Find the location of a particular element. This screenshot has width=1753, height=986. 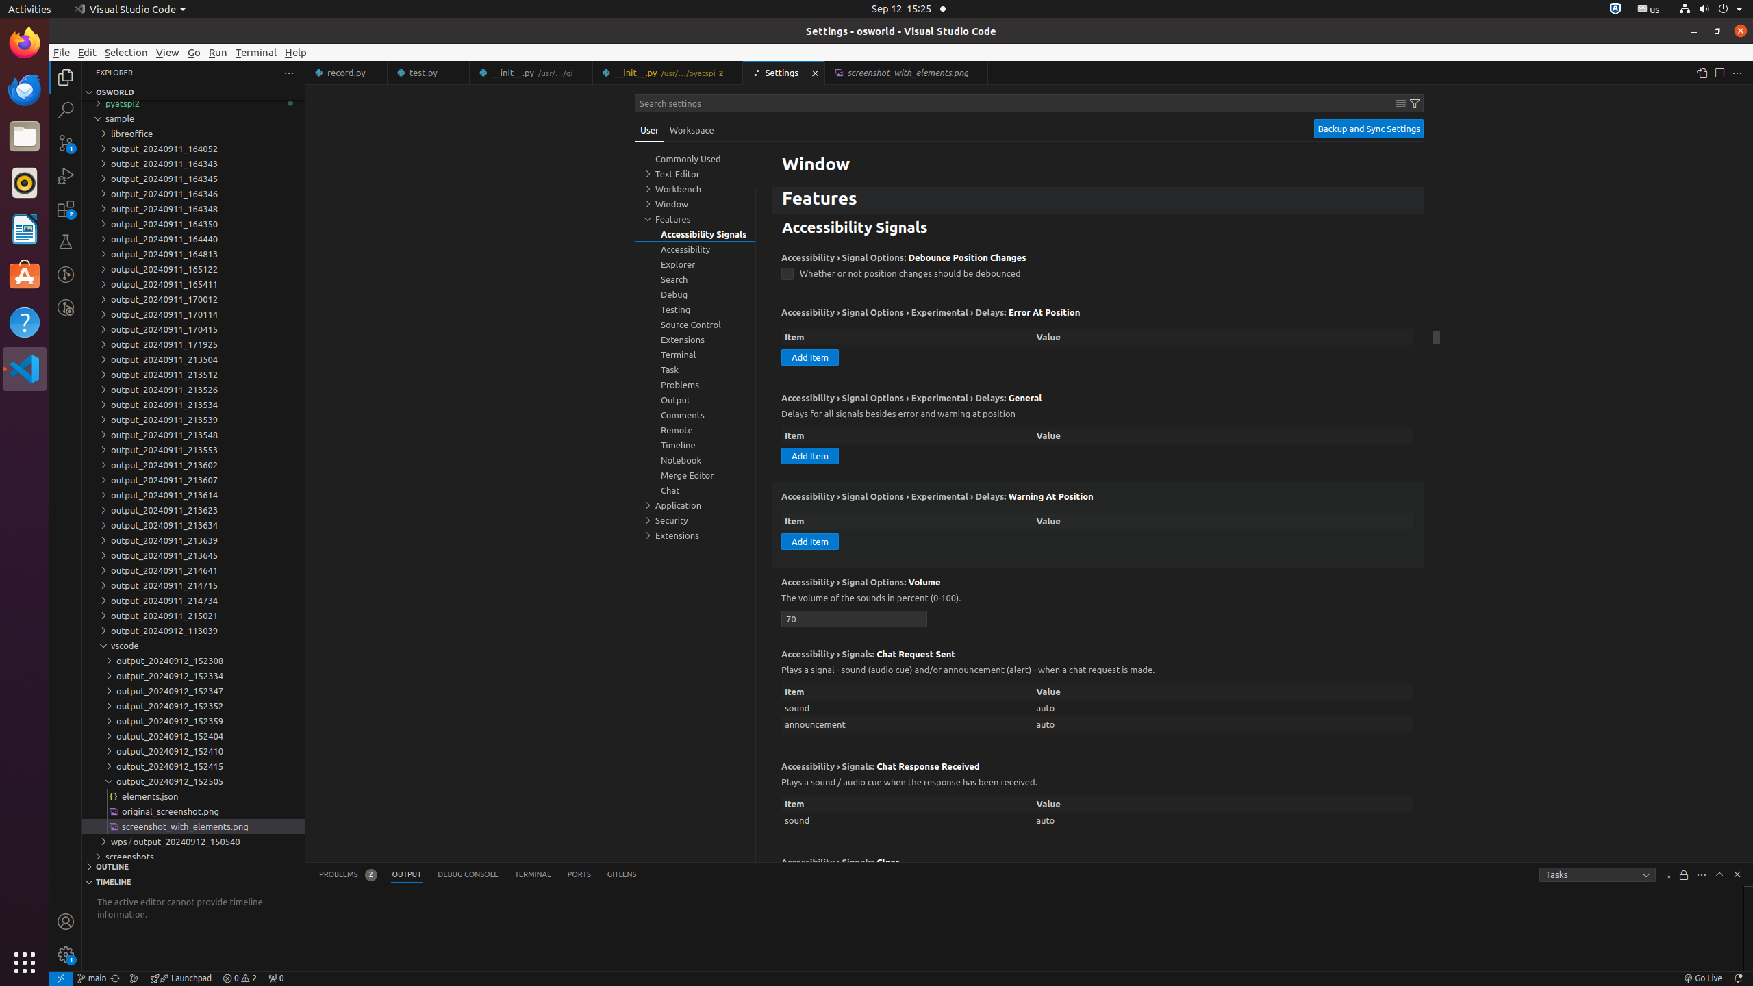

output_20240912_152410 is located at coordinates (193, 751).